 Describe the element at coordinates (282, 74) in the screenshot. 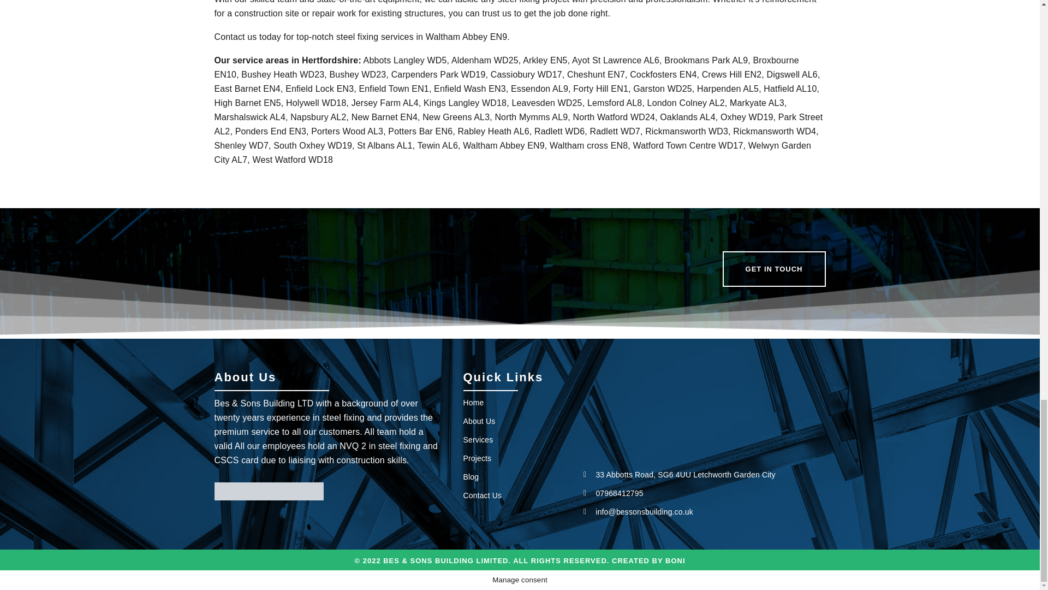

I see `Bushey Heath WD23` at that location.